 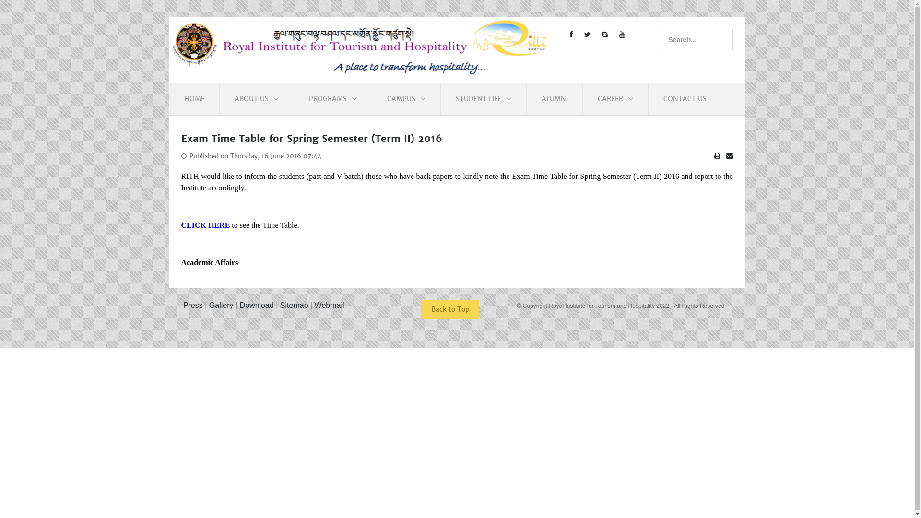 What do you see at coordinates (685, 99) in the screenshot?
I see `CONTACT US` at bounding box center [685, 99].